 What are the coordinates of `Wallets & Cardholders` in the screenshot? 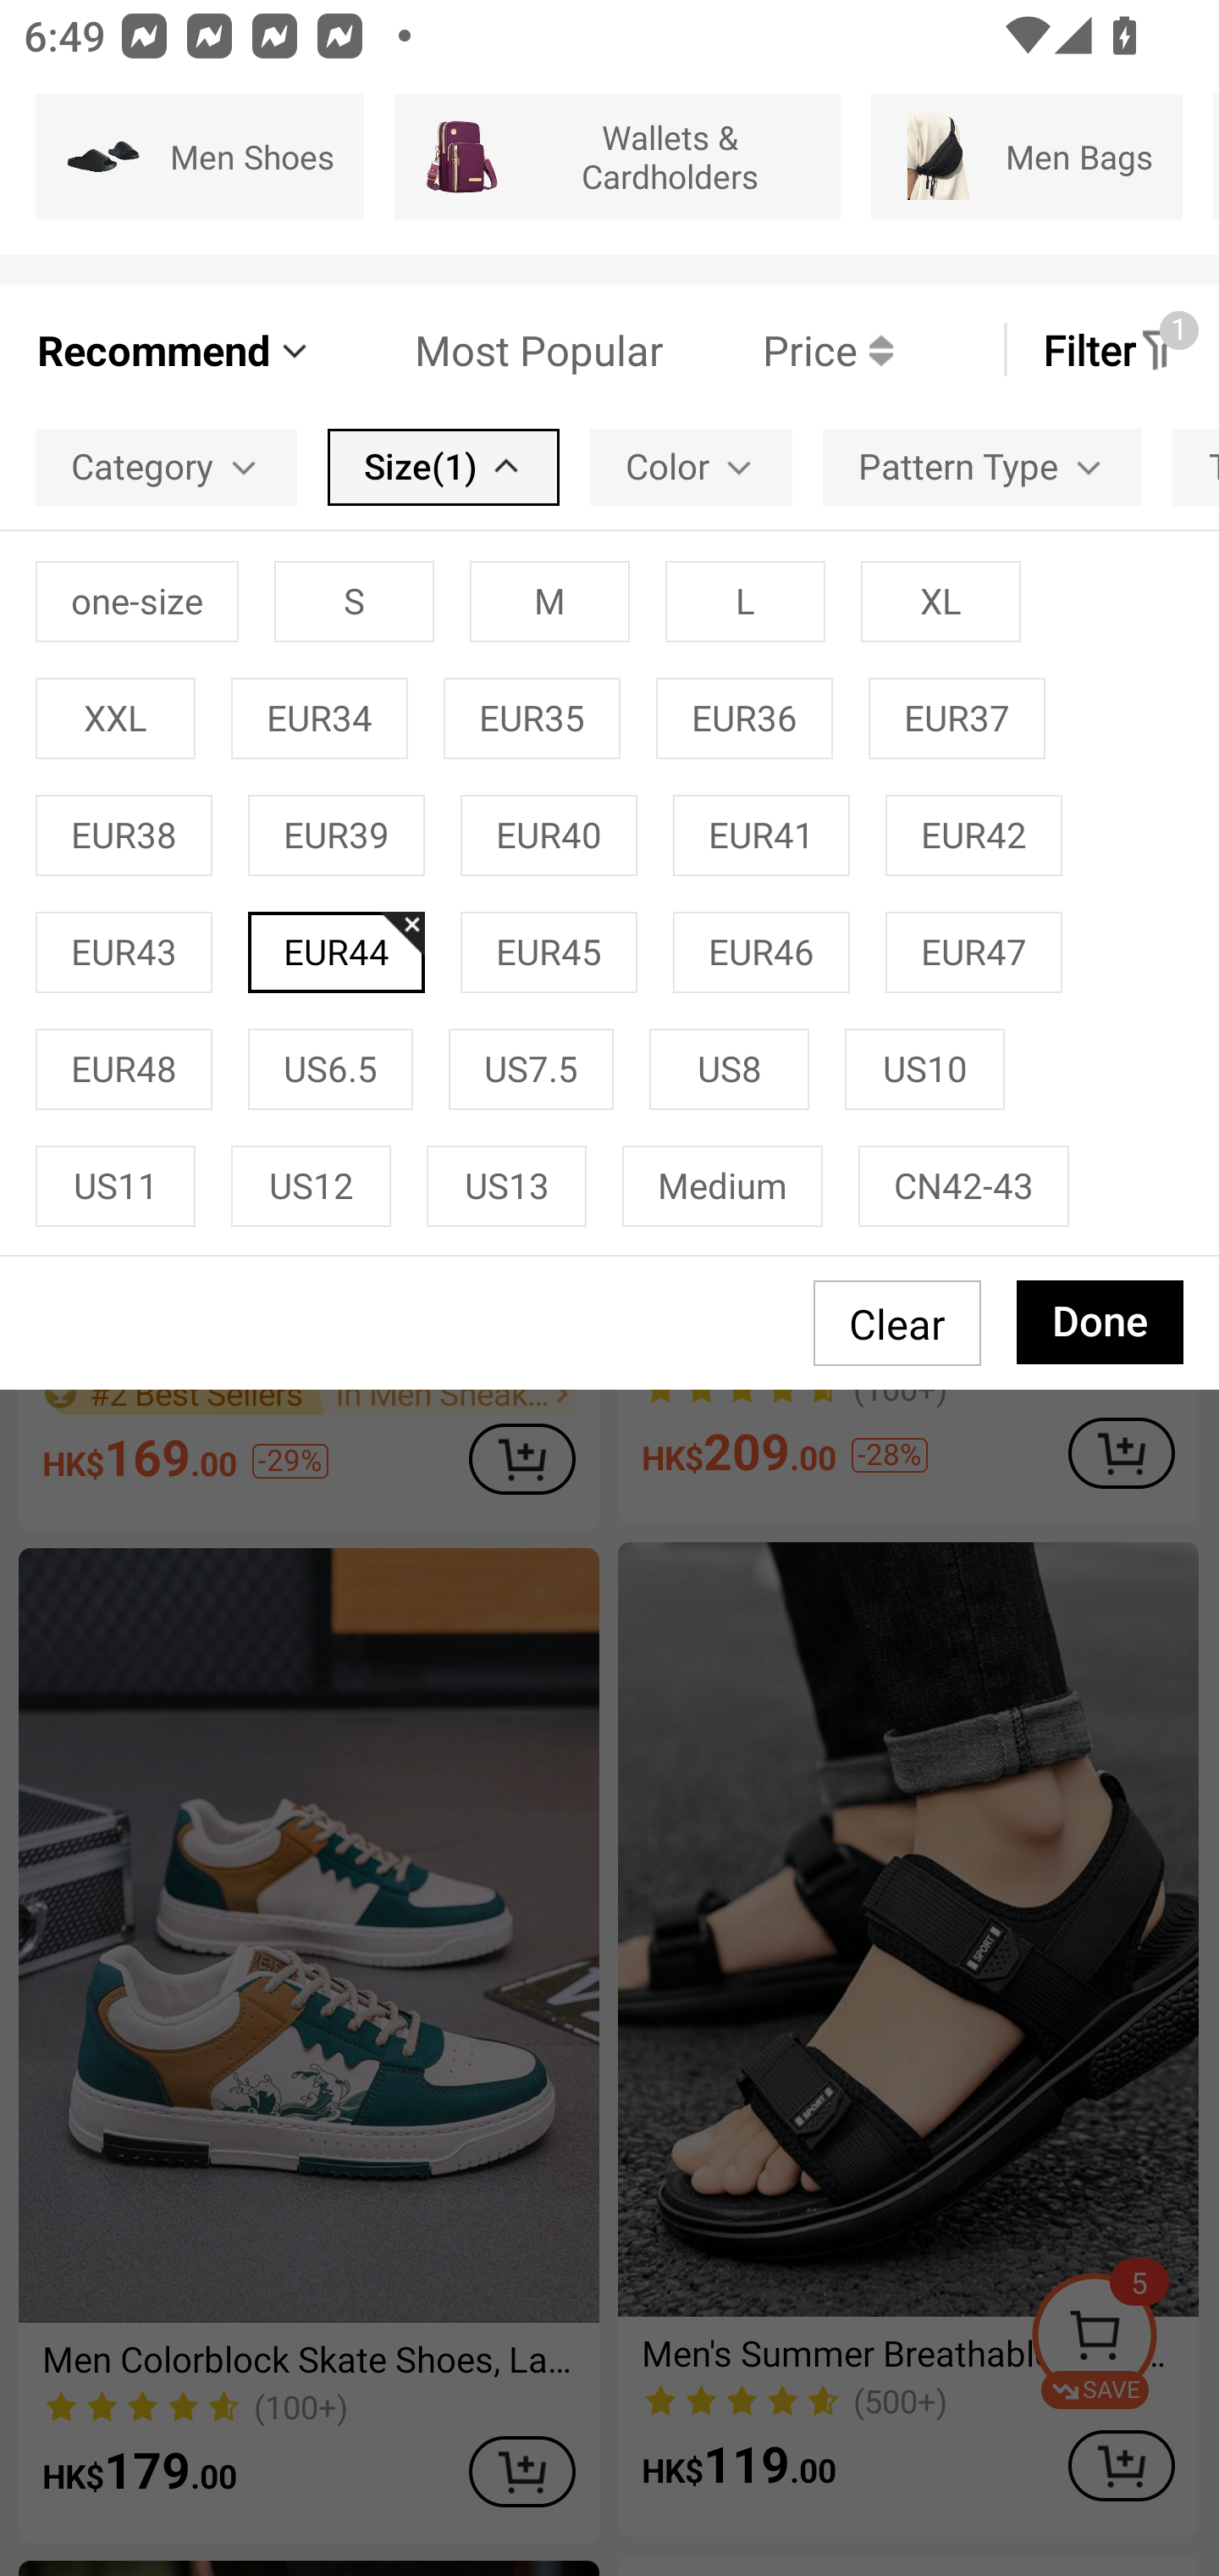 It's located at (618, 157).